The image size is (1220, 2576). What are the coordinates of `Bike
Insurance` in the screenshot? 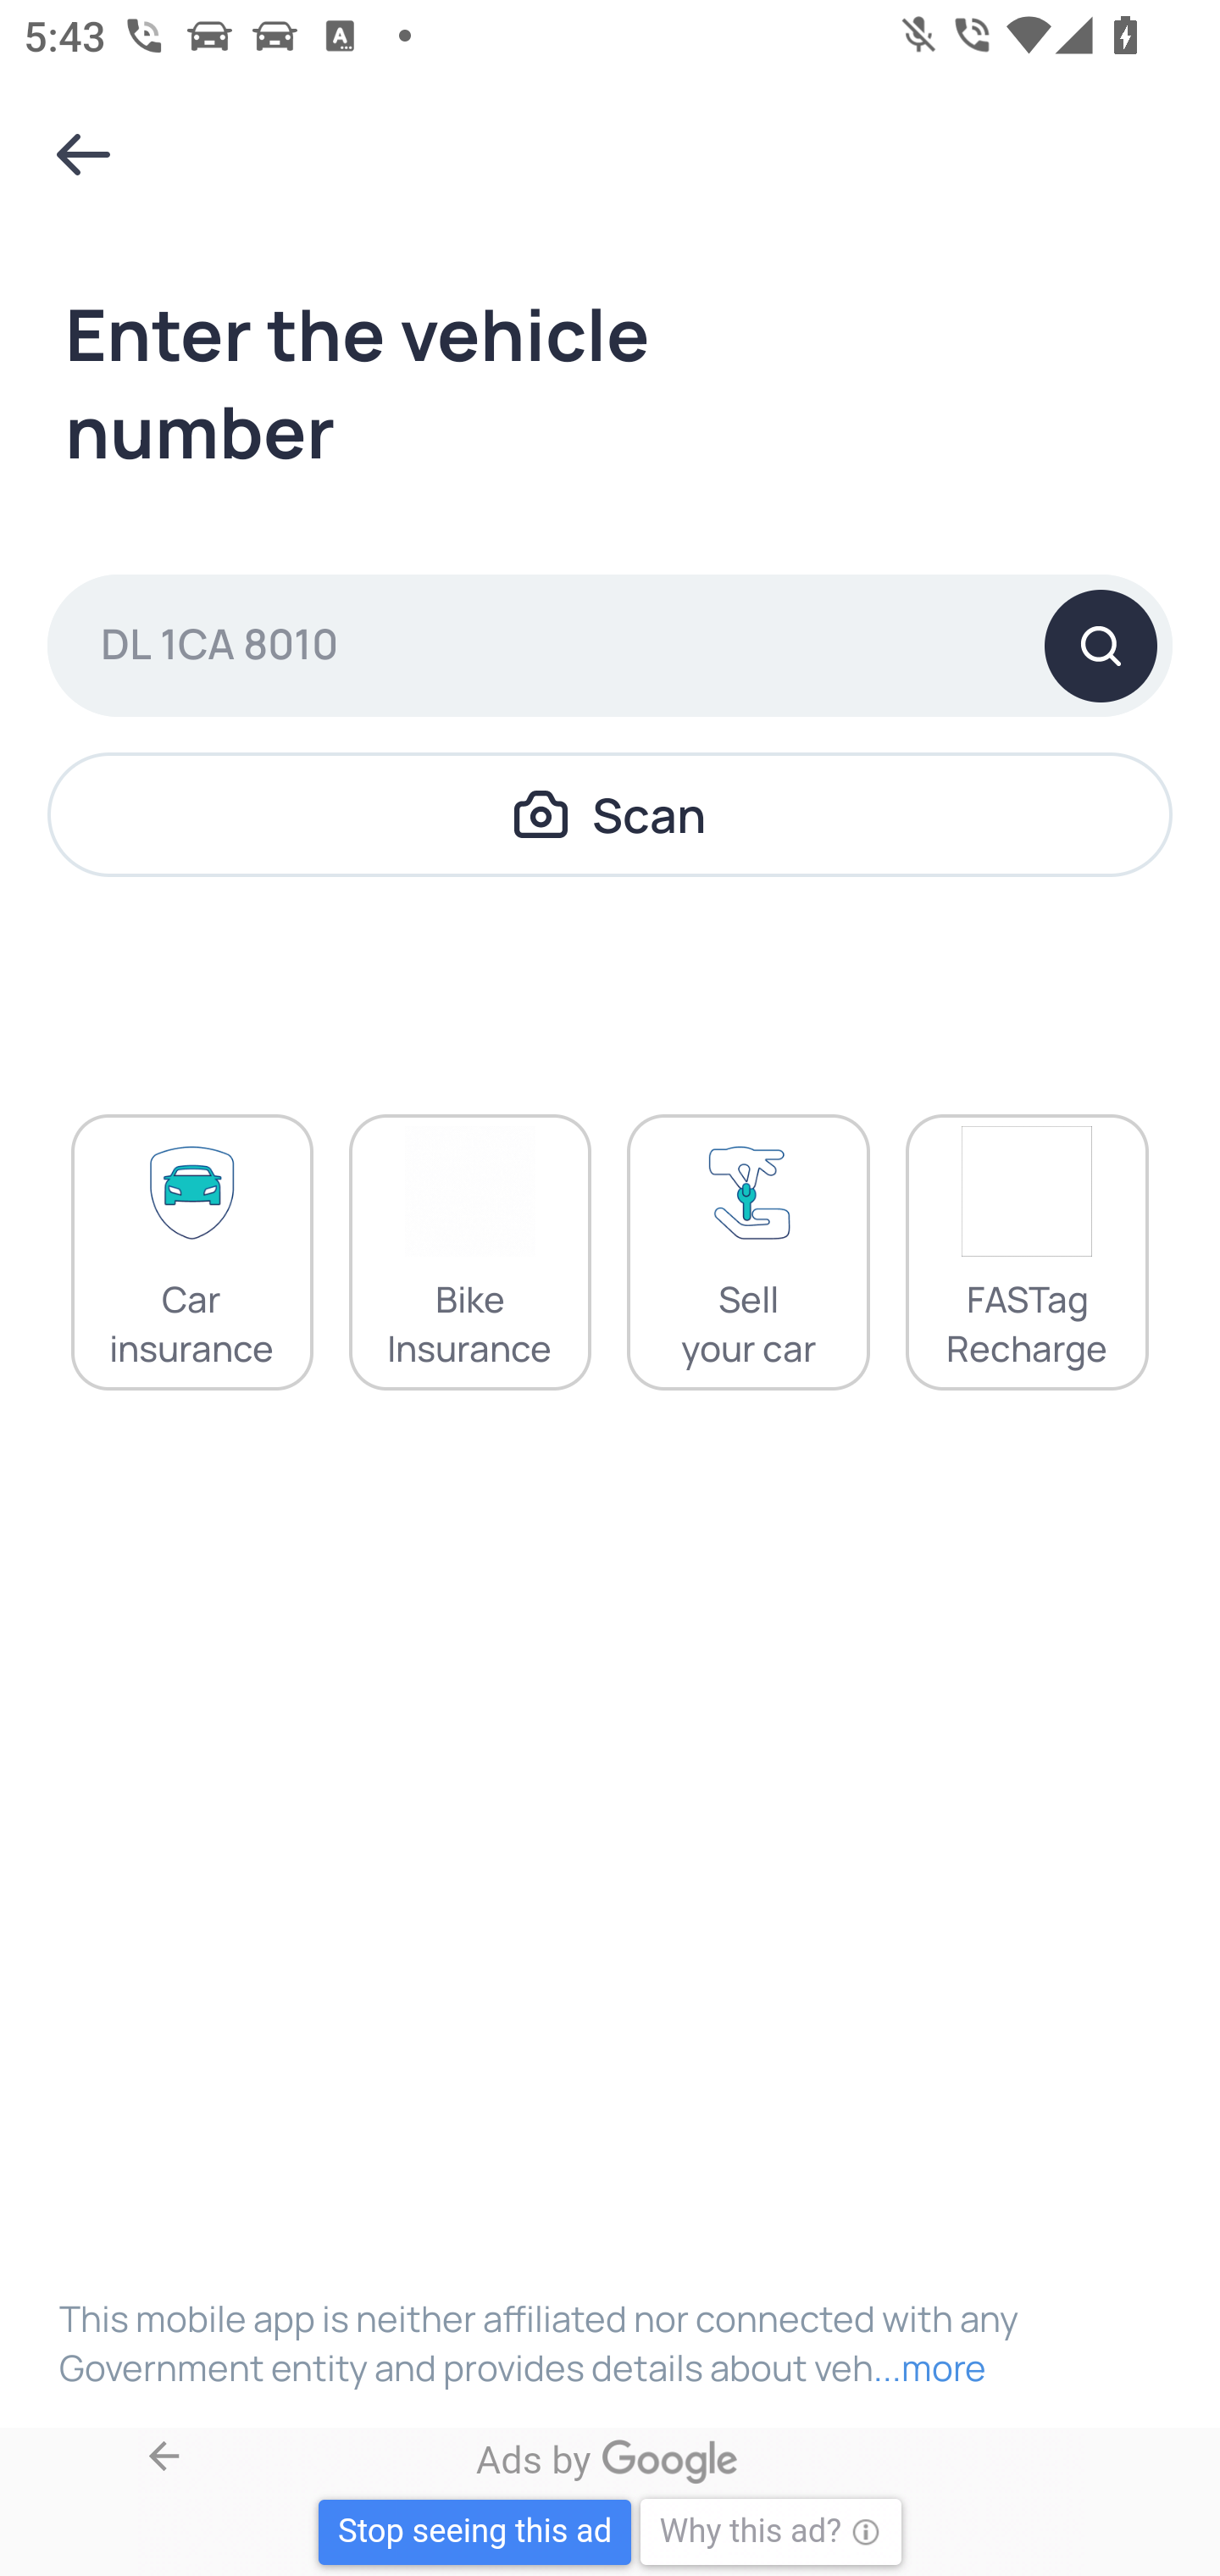 It's located at (469, 1252).